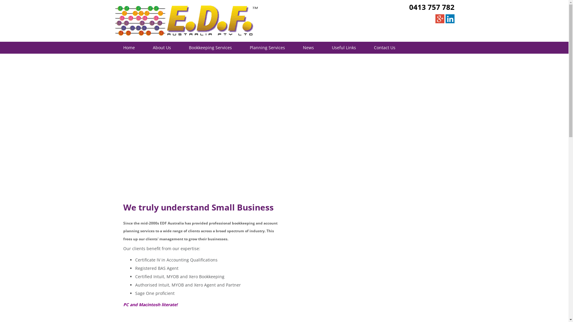 The image size is (573, 322). I want to click on About Us, so click(162, 48).